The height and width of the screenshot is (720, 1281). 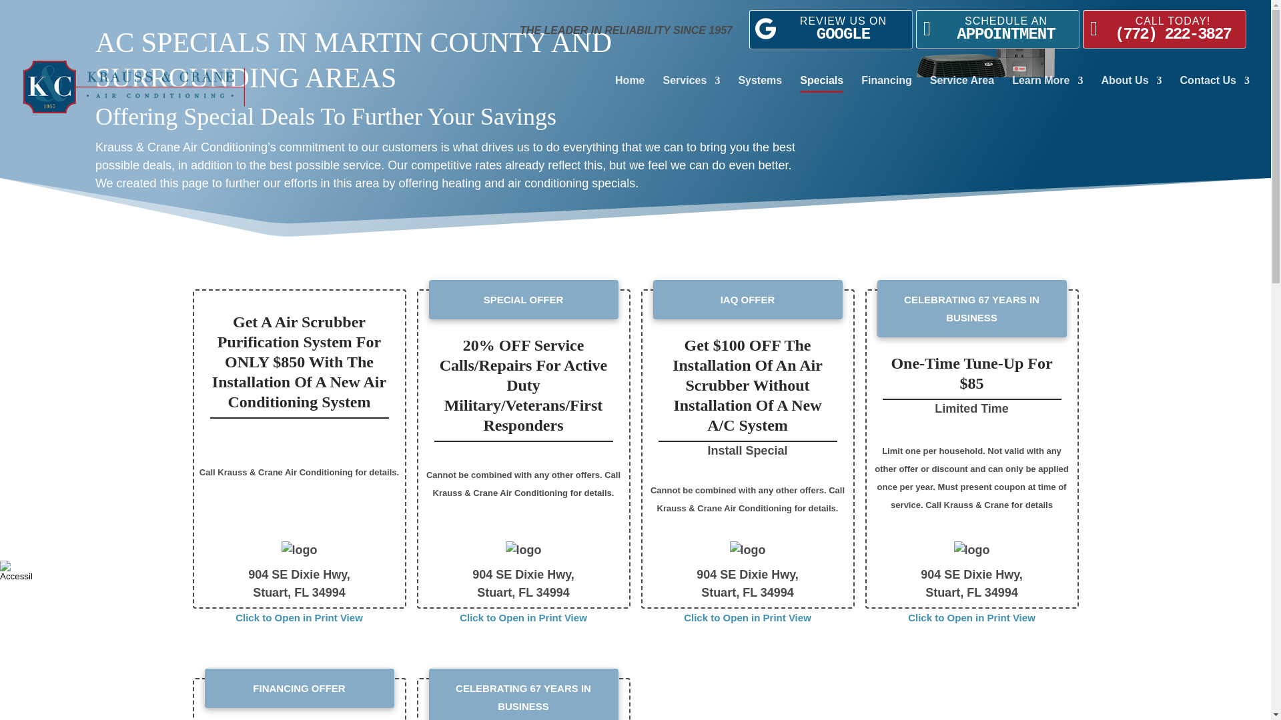 What do you see at coordinates (933, 29) in the screenshot?
I see `Call Us Now!` at bounding box center [933, 29].